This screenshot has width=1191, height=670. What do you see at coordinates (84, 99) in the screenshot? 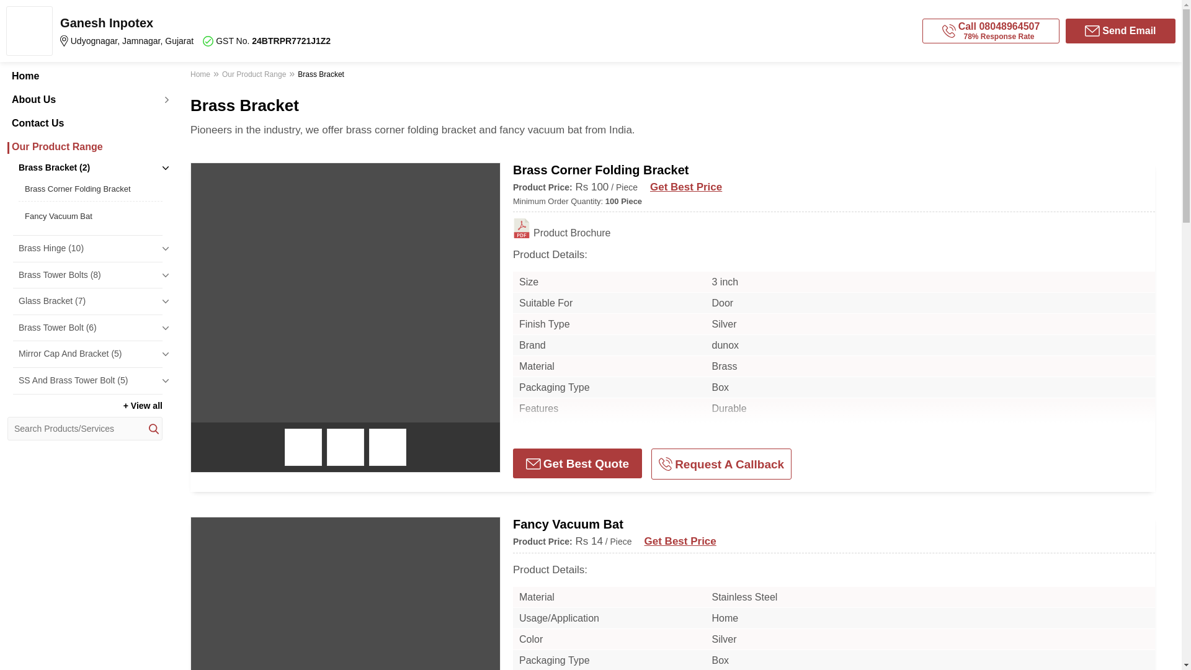
I see `About Us` at bounding box center [84, 99].